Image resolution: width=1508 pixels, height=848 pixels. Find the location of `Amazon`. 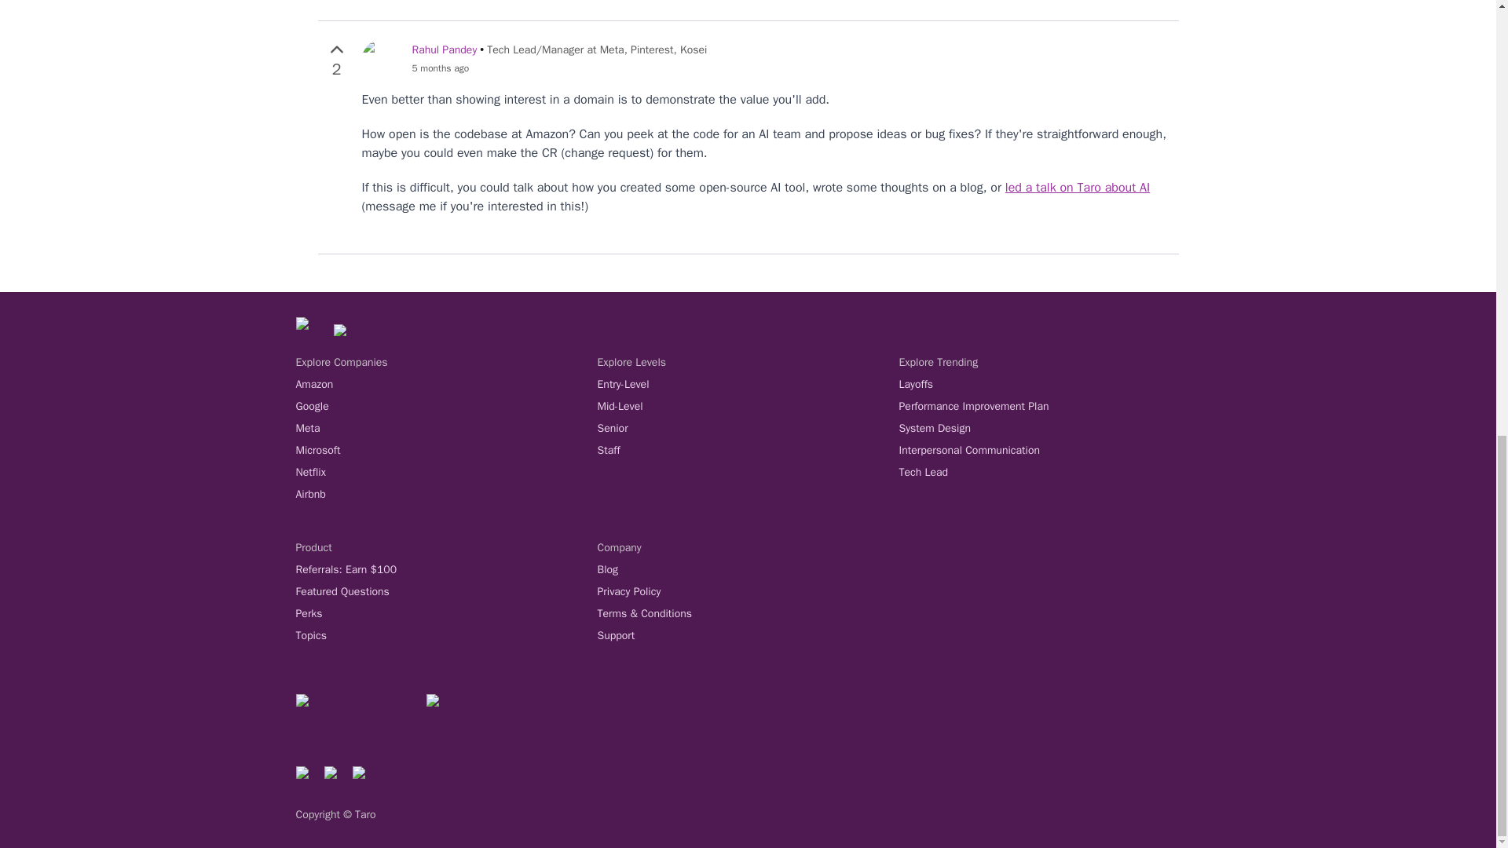

Amazon is located at coordinates (446, 385).